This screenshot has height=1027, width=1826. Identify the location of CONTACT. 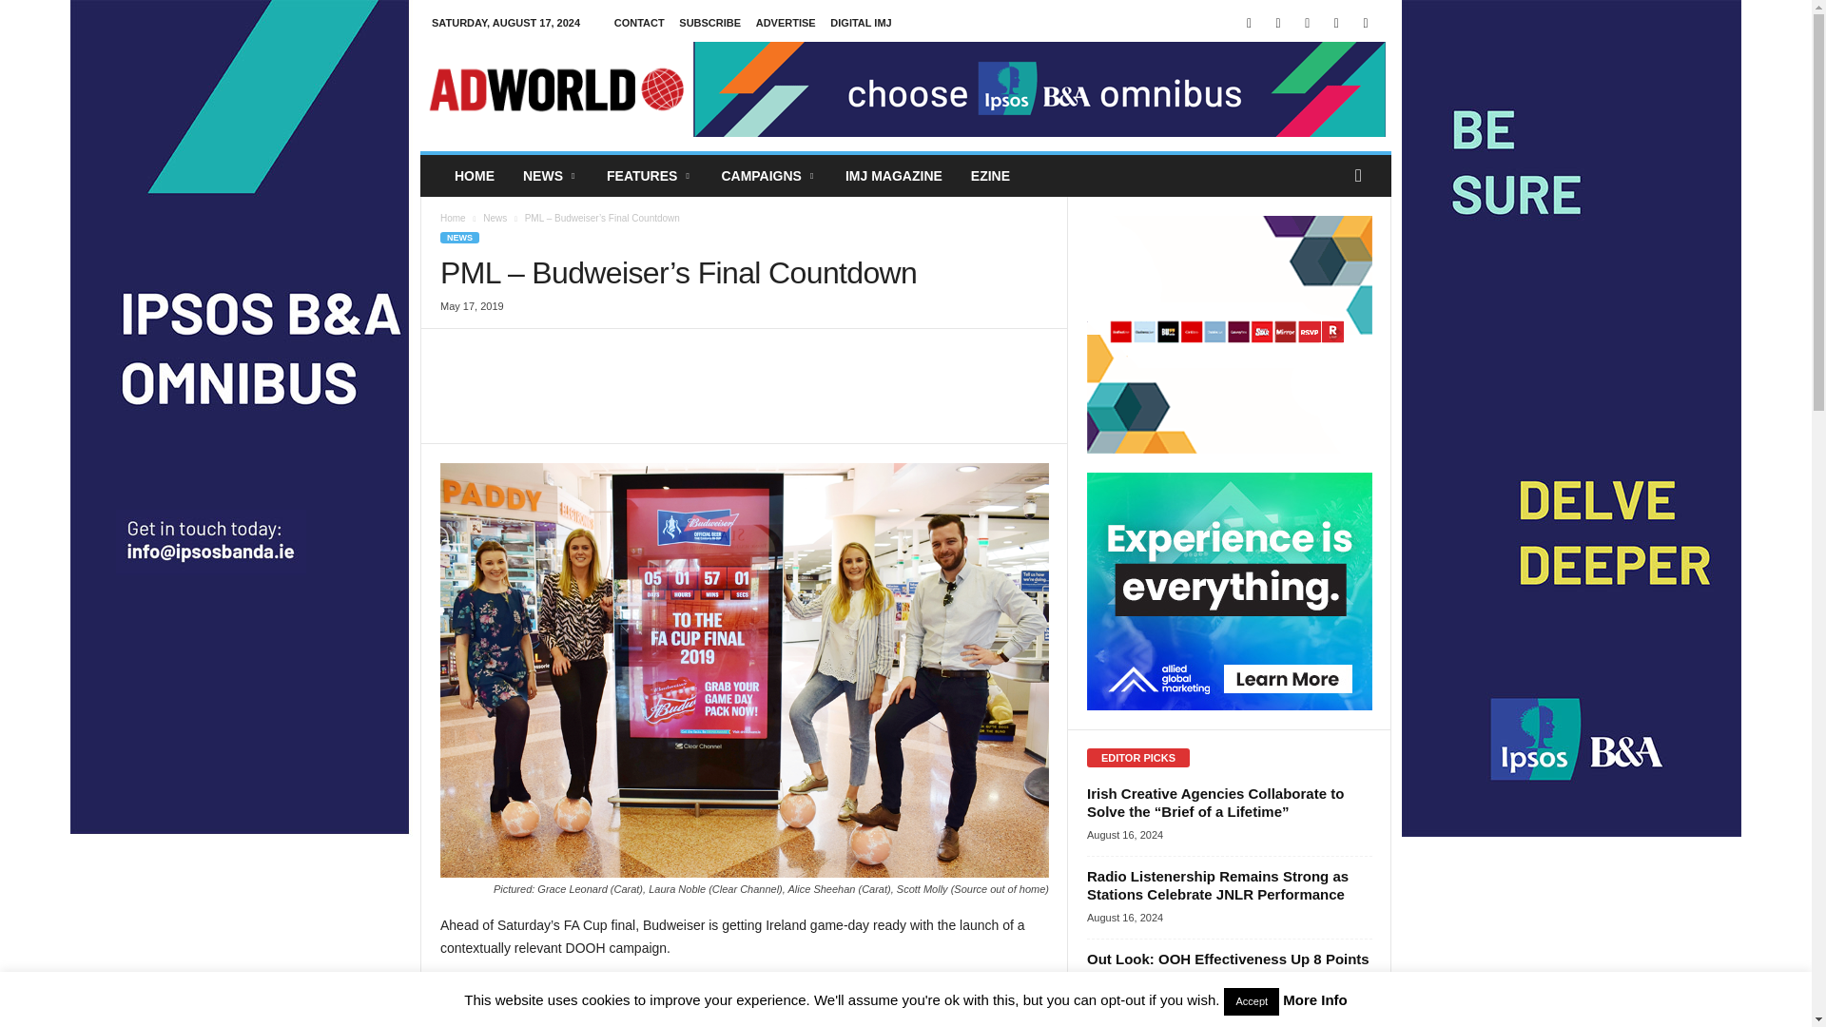
(639, 23).